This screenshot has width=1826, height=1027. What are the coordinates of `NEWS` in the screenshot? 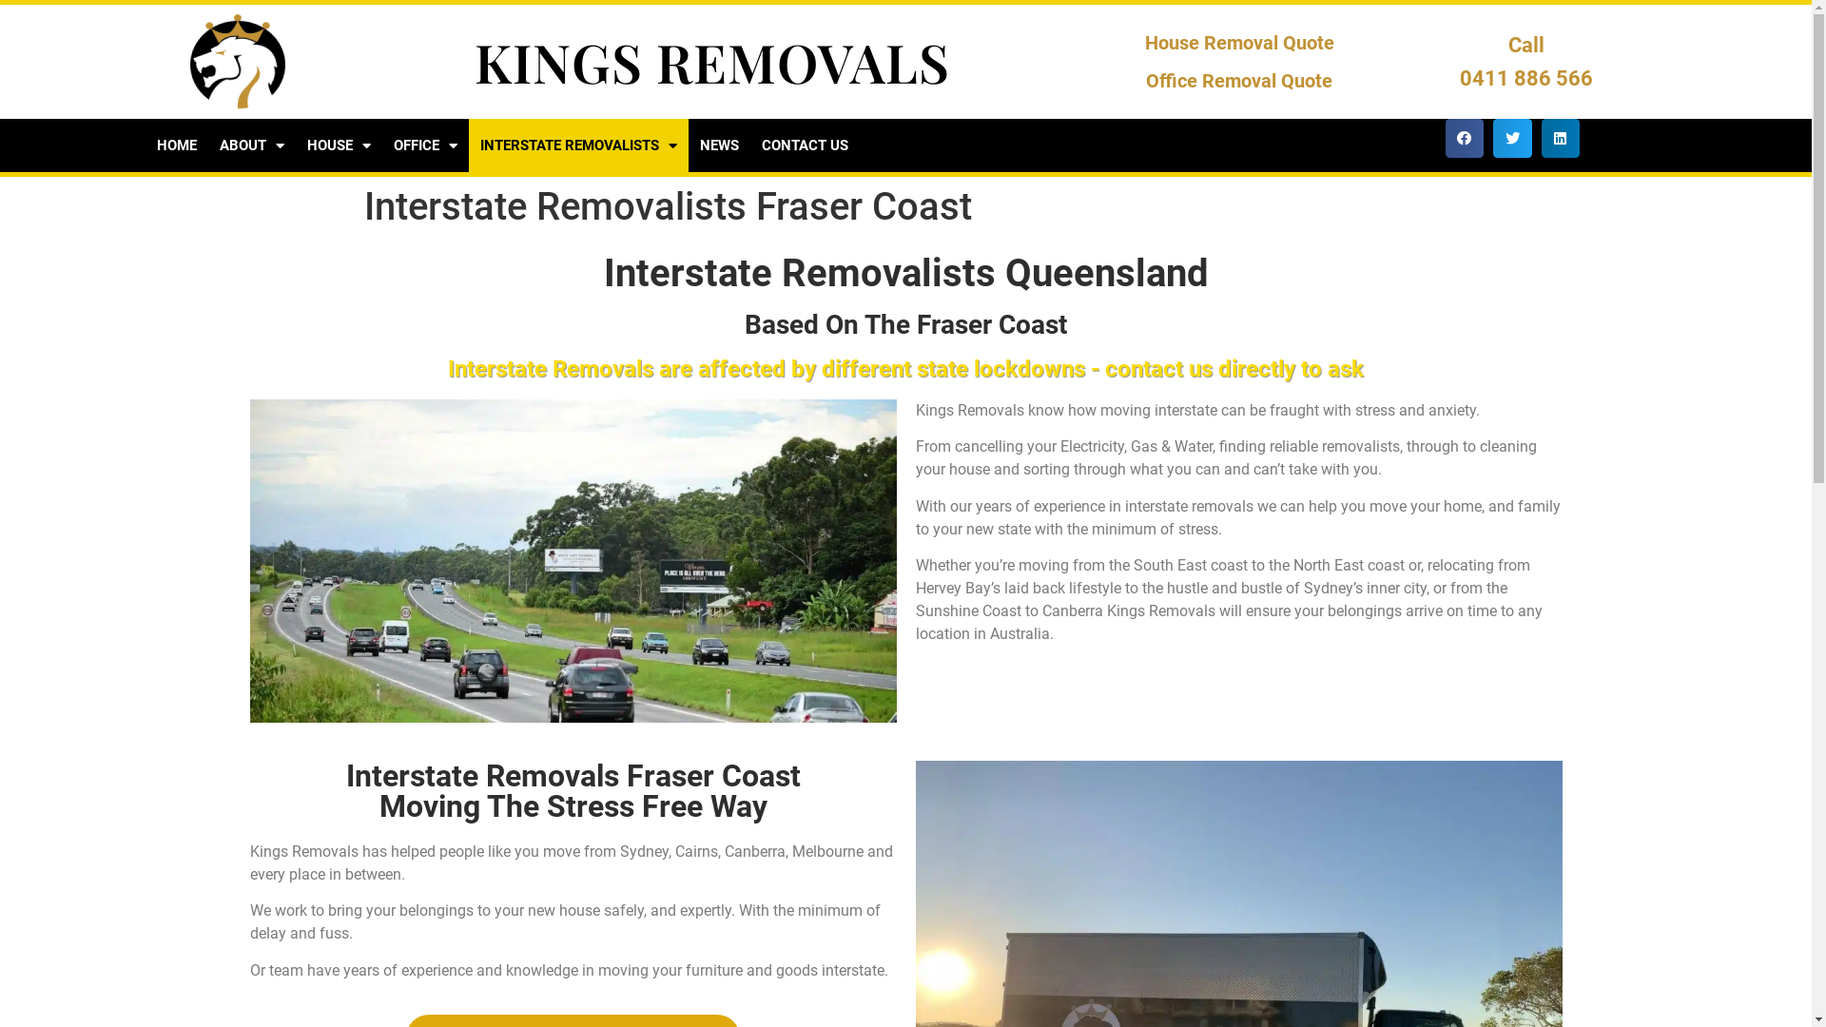 It's located at (719, 145).